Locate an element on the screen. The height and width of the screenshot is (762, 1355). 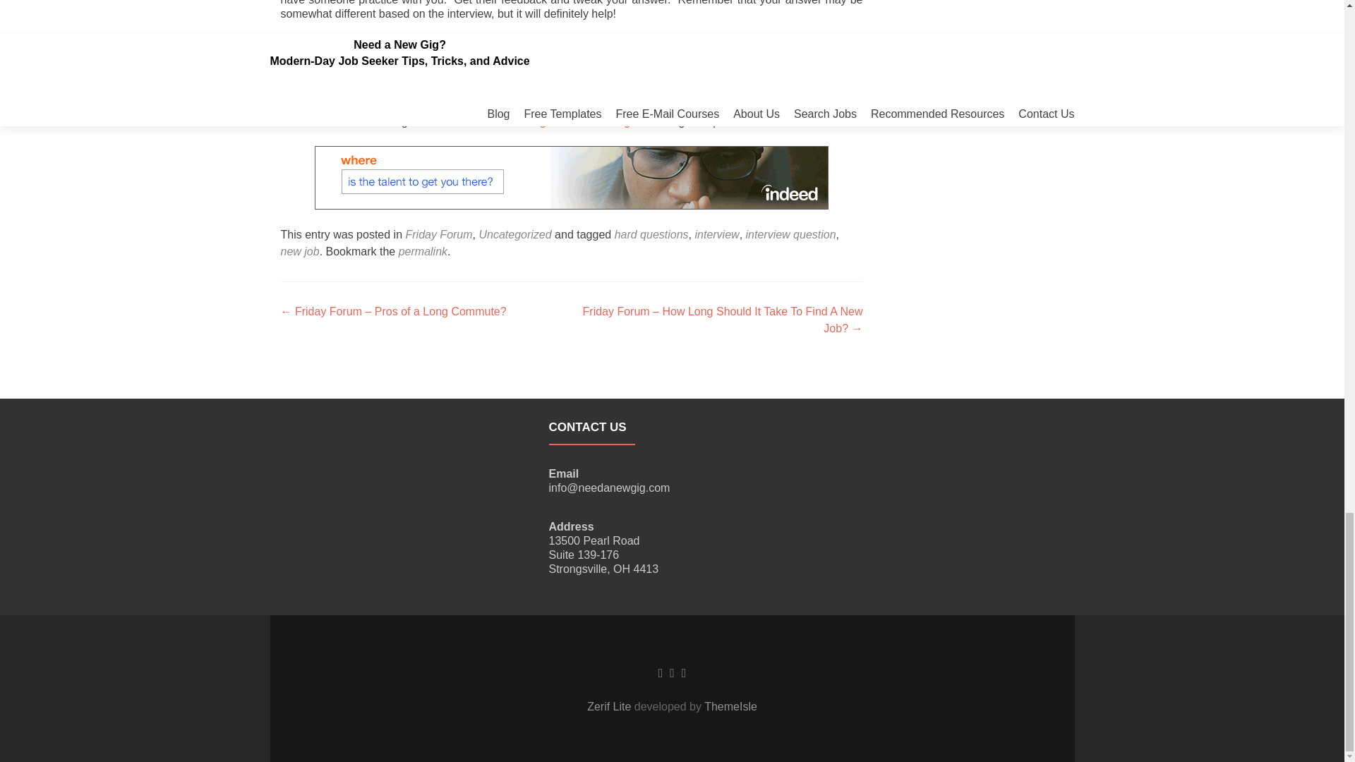
blog is located at coordinates (620, 121).